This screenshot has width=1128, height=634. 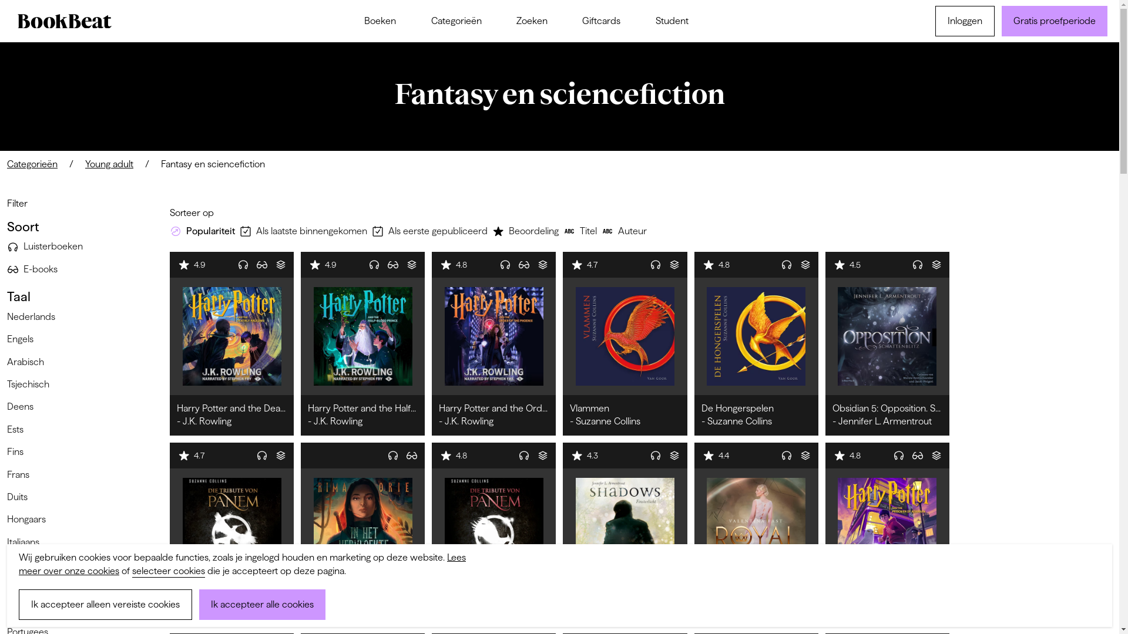 What do you see at coordinates (28, 362) in the screenshot?
I see `Arabisch` at bounding box center [28, 362].